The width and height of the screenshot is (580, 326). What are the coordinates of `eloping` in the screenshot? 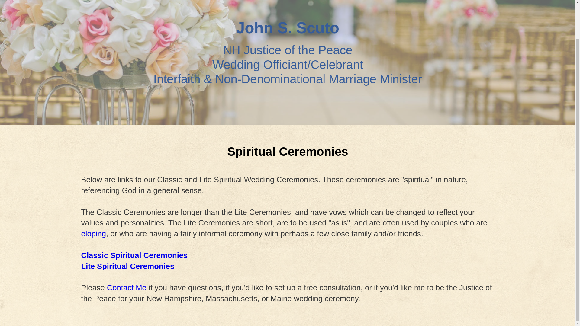 It's located at (94, 234).